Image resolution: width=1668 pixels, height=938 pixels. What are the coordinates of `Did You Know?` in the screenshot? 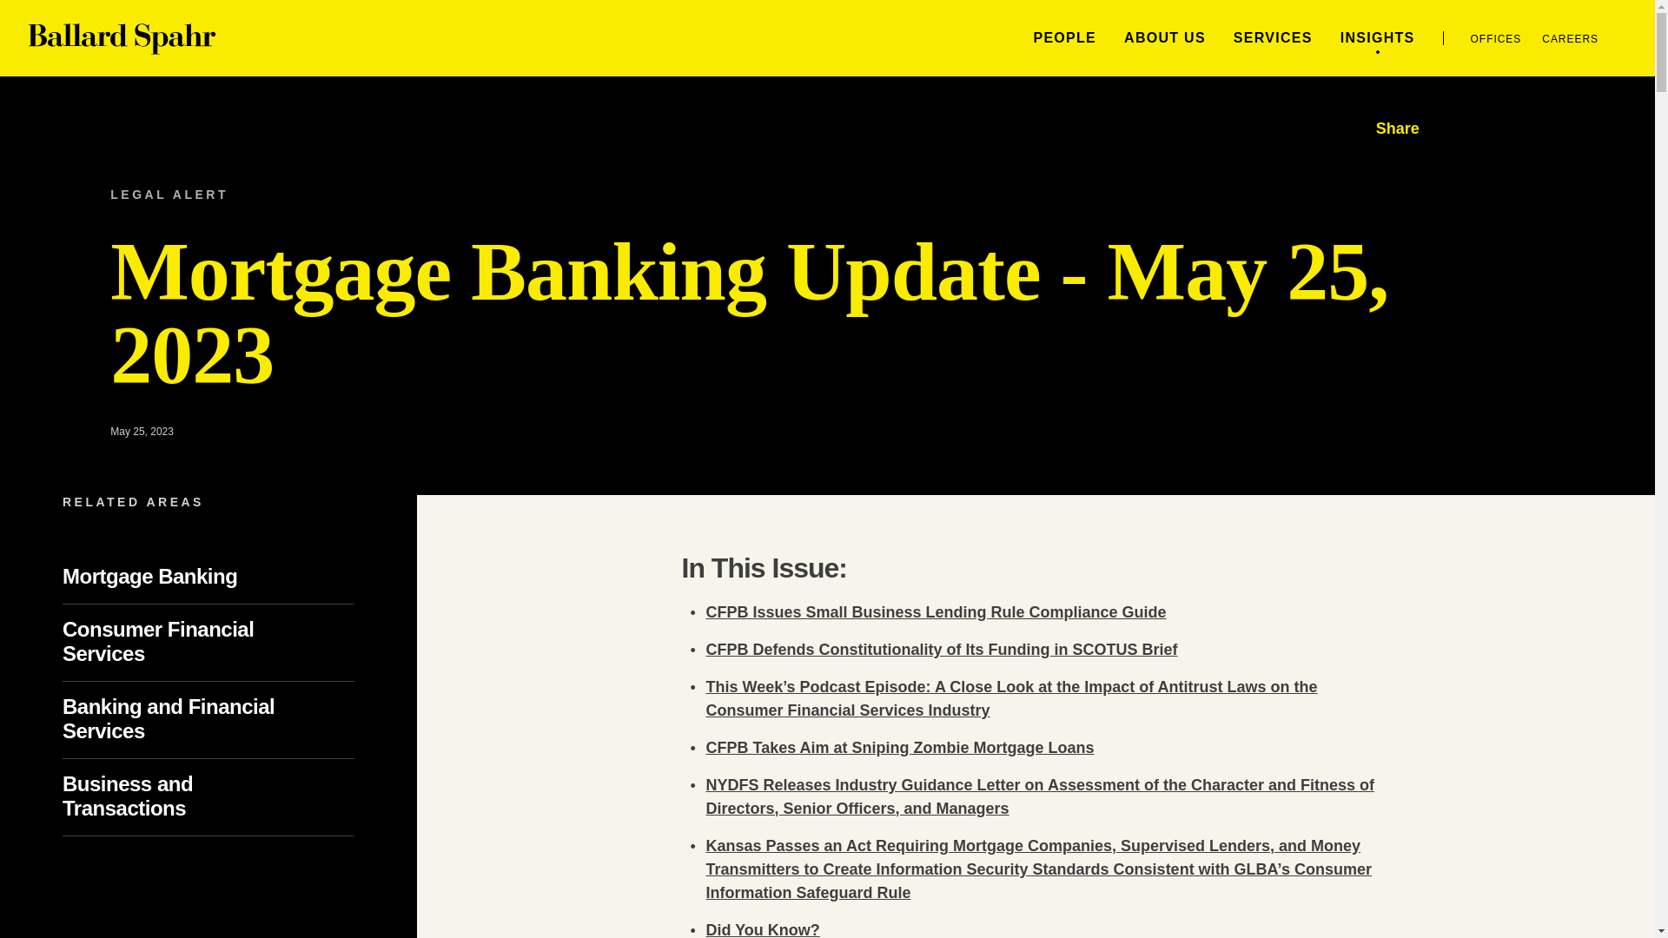 It's located at (762, 929).